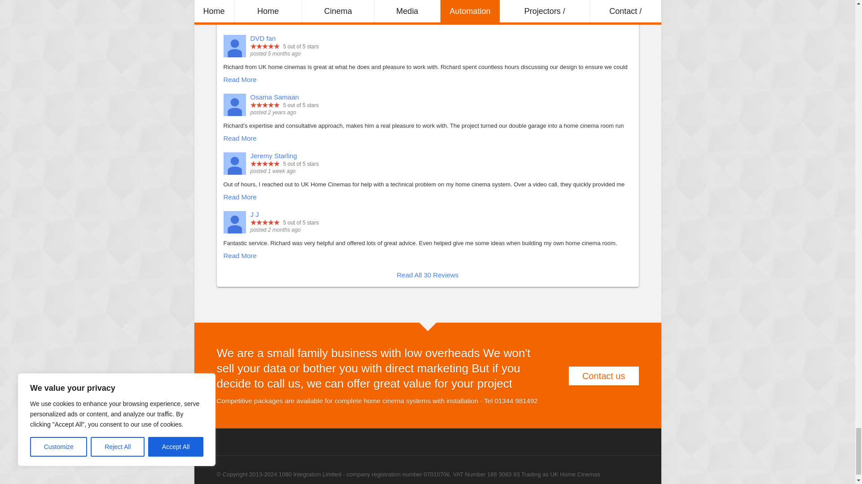 The image size is (862, 484). Describe the element at coordinates (234, 46) in the screenshot. I see `DVD fan` at that location.